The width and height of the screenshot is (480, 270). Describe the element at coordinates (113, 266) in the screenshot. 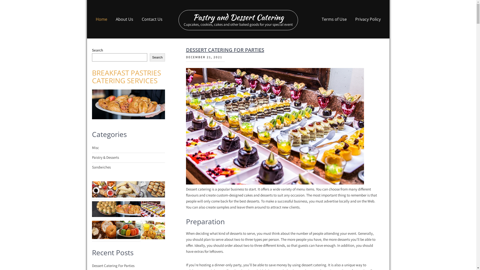

I see `Dessert Catering For Parties` at that location.